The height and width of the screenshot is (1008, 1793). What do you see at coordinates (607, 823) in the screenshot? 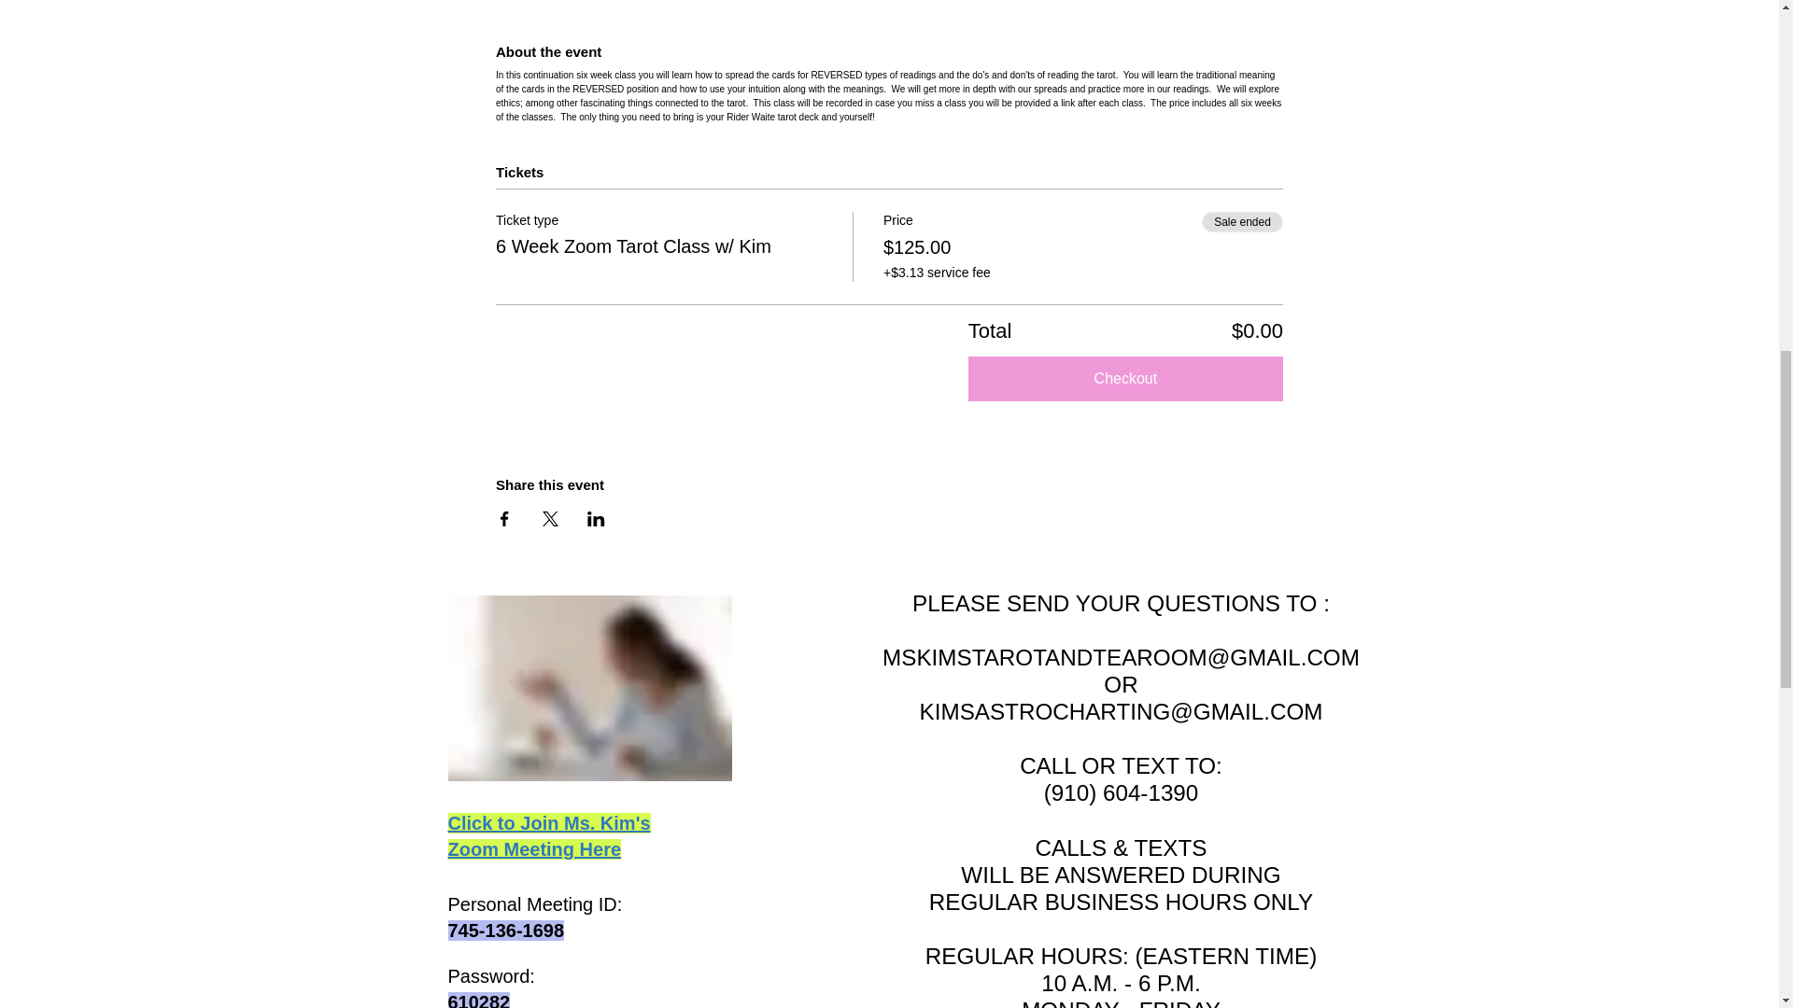
I see `Ms. Kim's` at bounding box center [607, 823].